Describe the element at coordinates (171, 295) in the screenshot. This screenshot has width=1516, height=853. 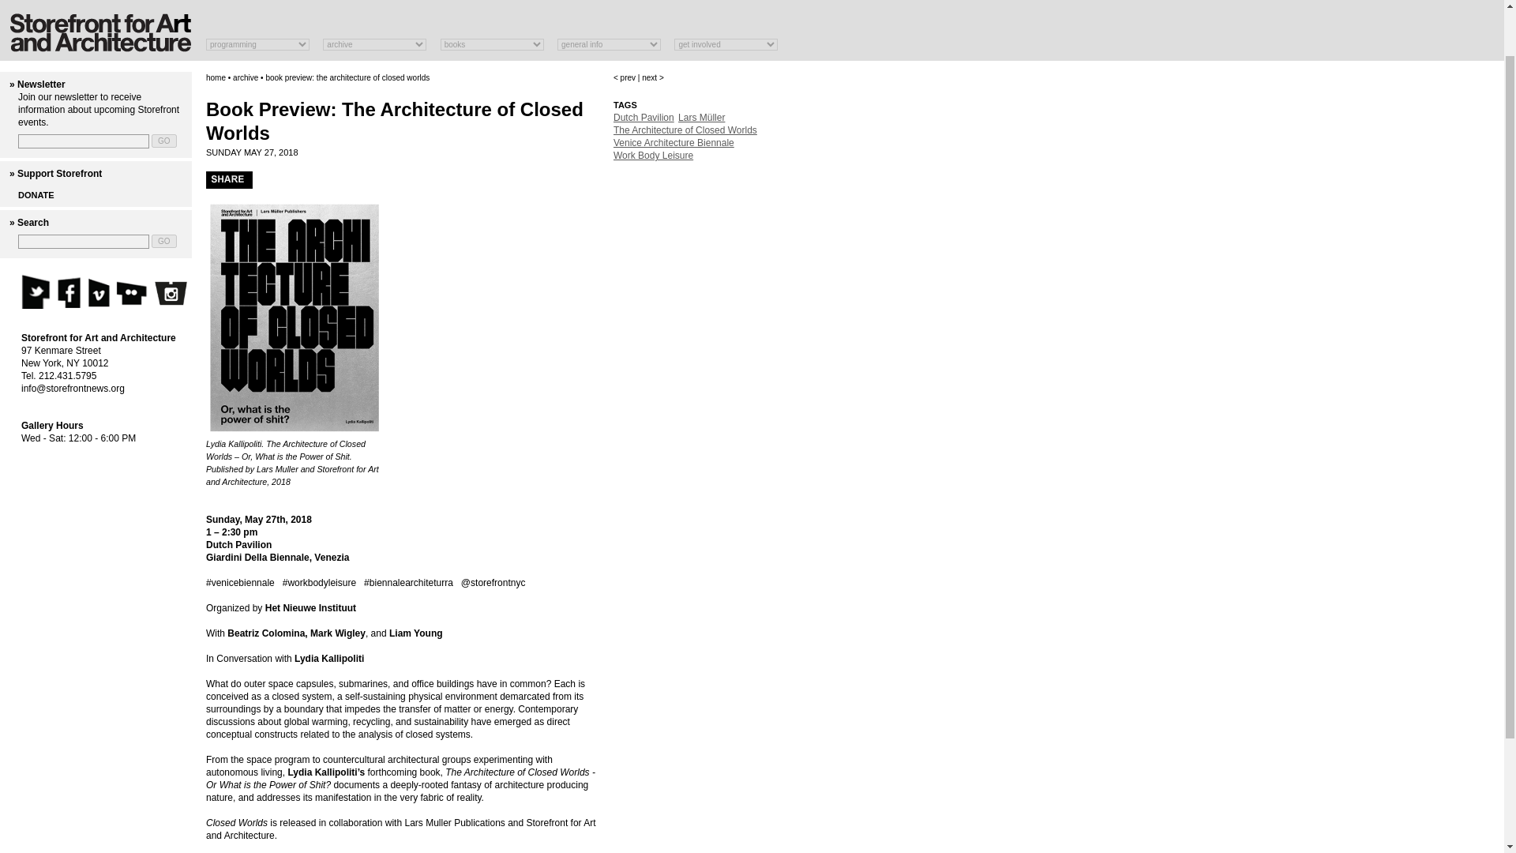
I see `See our Instagram` at that location.